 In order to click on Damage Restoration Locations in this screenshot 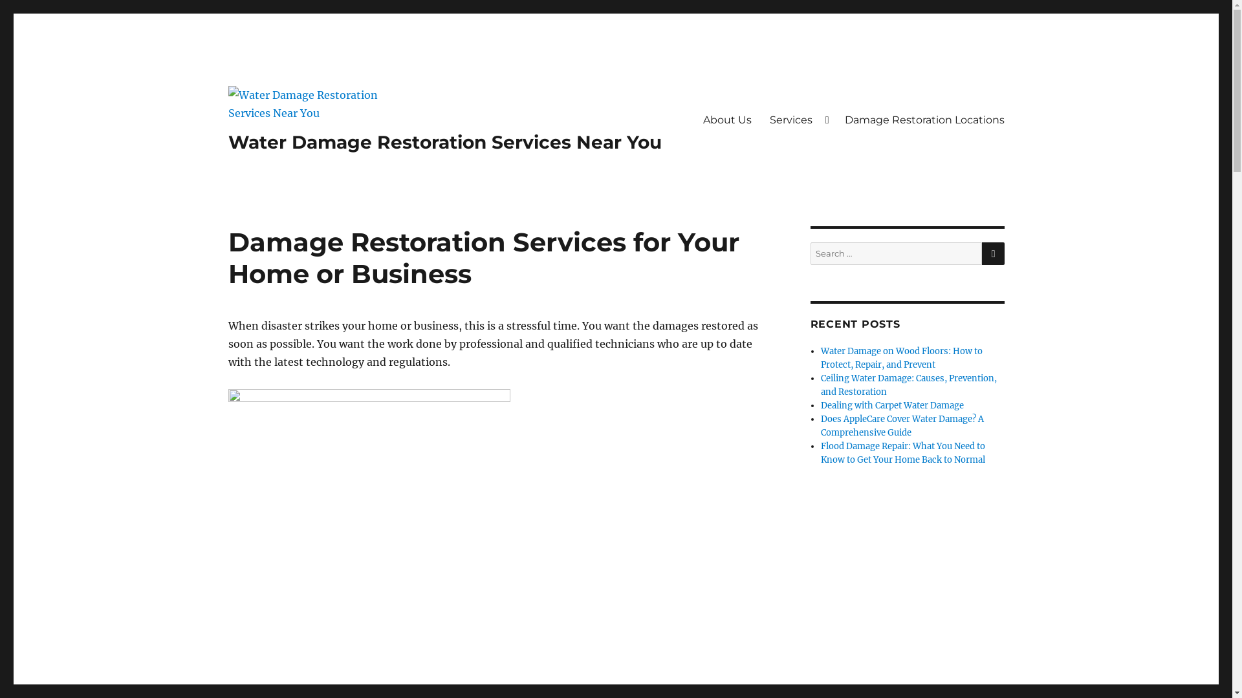, I will do `click(925, 120)`.